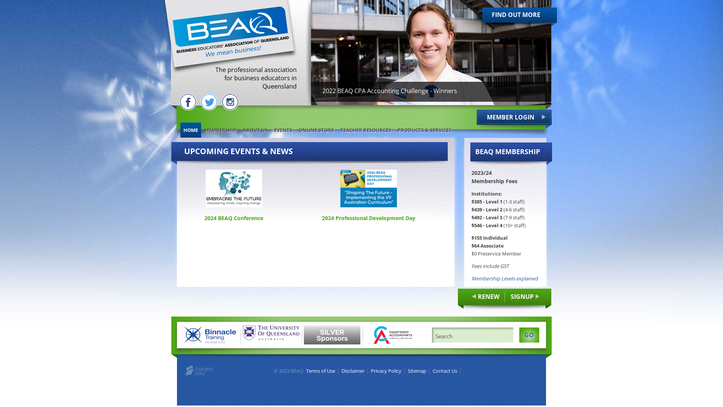 The height and width of the screenshot is (407, 723). Describe the element at coordinates (230, 31) in the screenshot. I see `Business Educators' Association of Queensland Inc` at that location.